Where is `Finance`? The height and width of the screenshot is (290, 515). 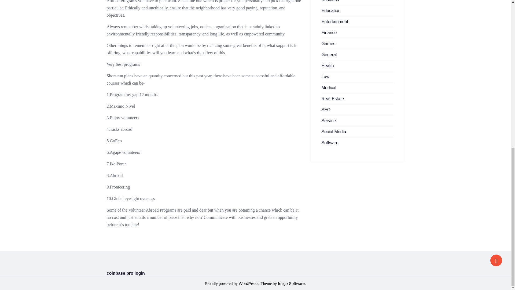 Finance is located at coordinates (329, 32).